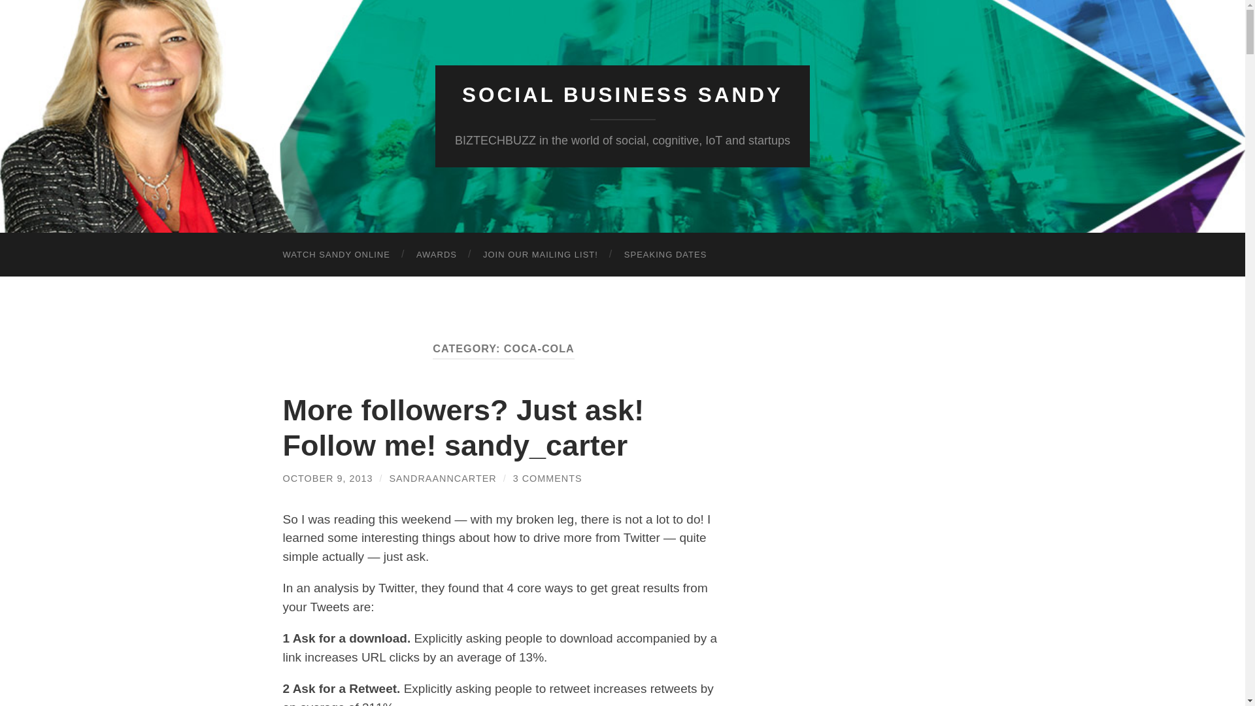  Describe the element at coordinates (336, 255) in the screenshot. I see `WATCH SANDY ONLINE` at that location.